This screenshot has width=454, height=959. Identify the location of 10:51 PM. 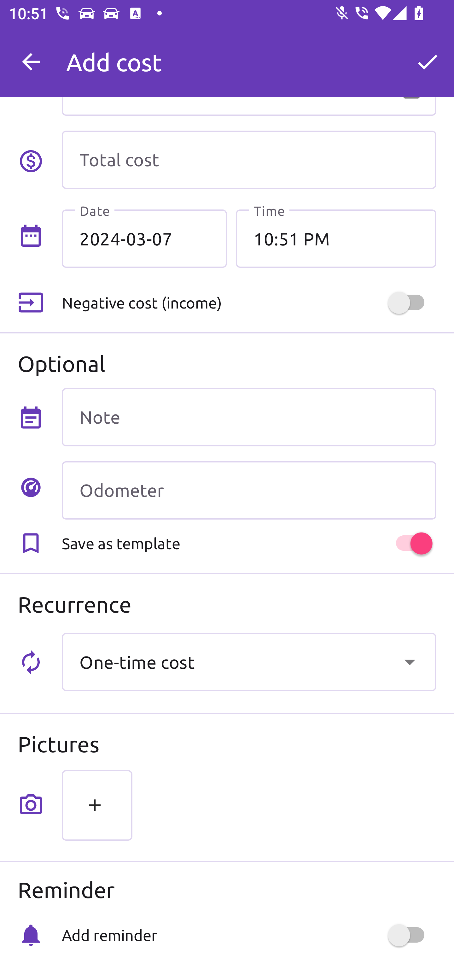
(336, 238).